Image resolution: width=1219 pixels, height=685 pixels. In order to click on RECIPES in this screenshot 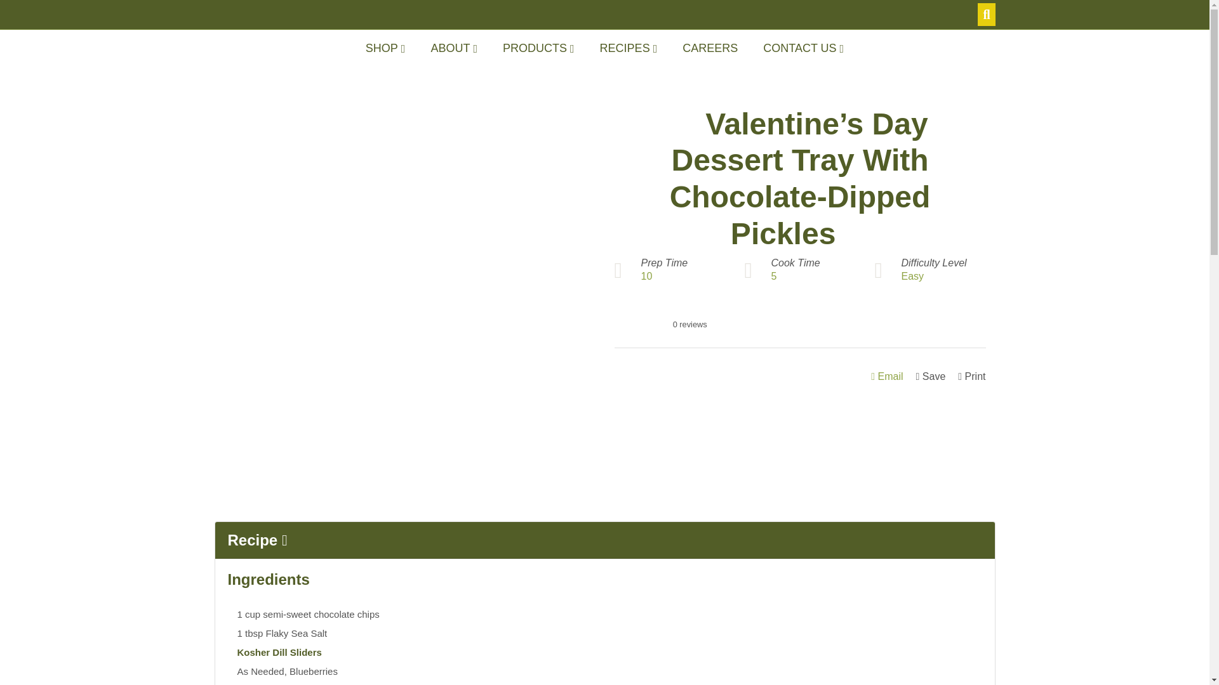, I will do `click(629, 48)`.